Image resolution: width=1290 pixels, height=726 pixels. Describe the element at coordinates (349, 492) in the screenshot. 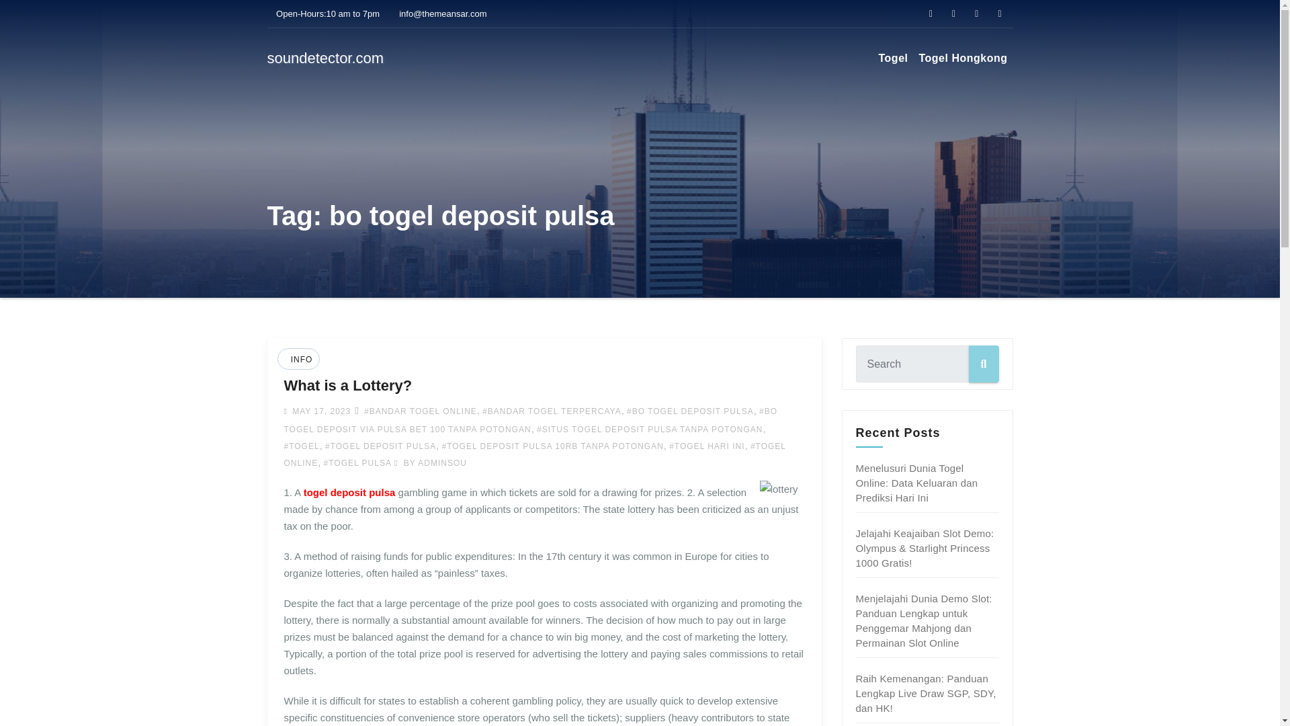

I see `togel deposit pulsa` at that location.